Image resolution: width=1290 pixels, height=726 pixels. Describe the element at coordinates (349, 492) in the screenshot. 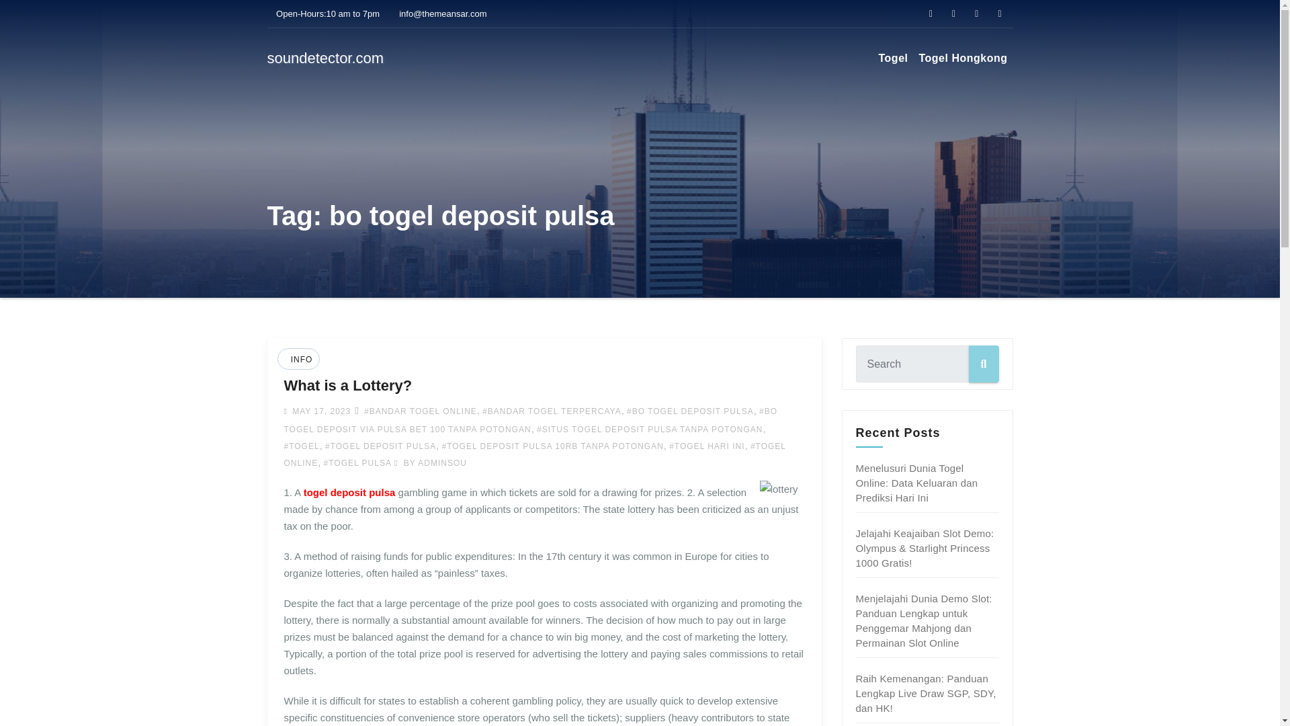

I see `togel deposit pulsa` at that location.